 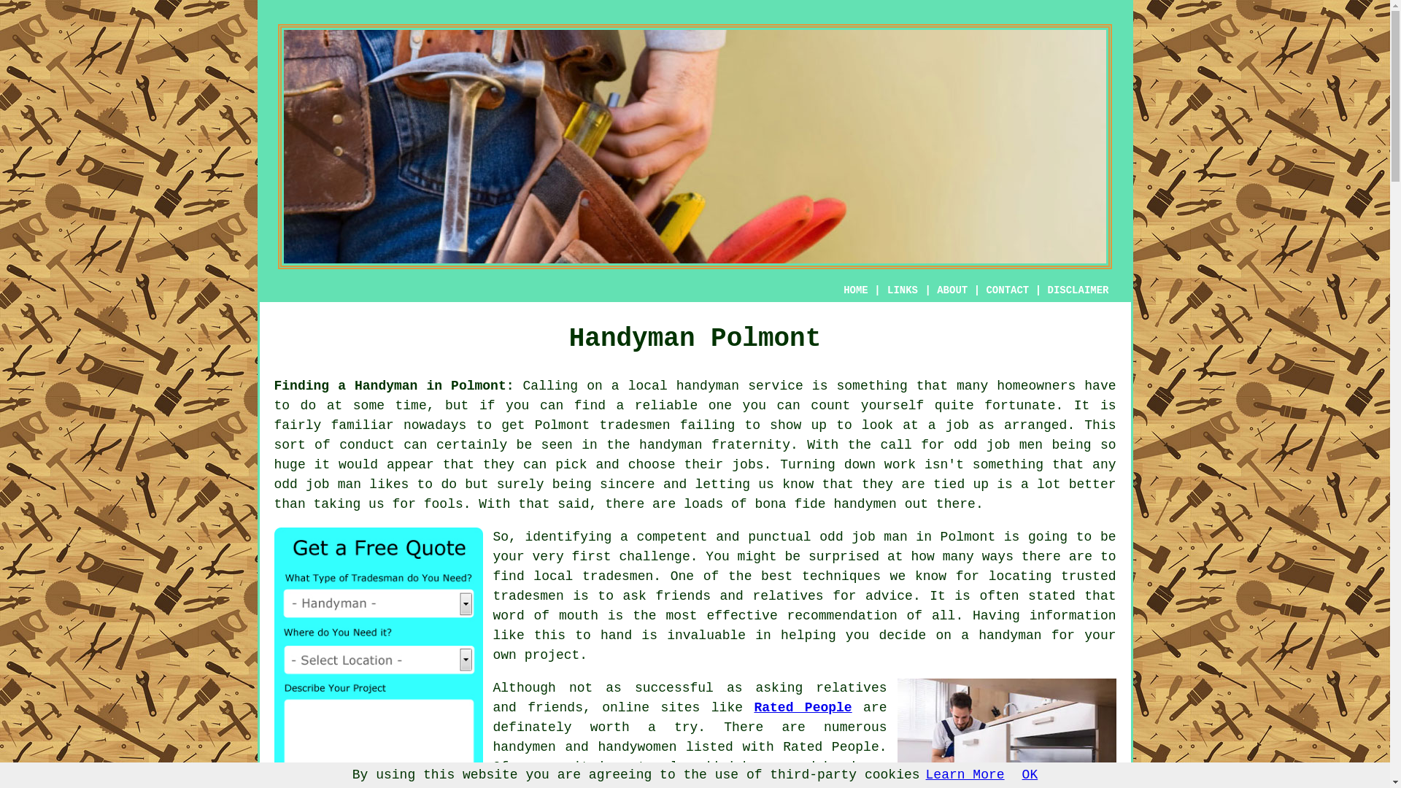 I want to click on LINKS, so click(x=903, y=290).